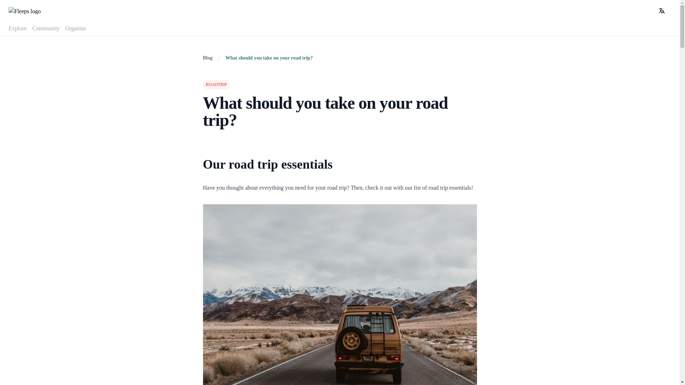 The image size is (685, 385). What do you see at coordinates (76, 29) in the screenshot?
I see `Organize` at bounding box center [76, 29].